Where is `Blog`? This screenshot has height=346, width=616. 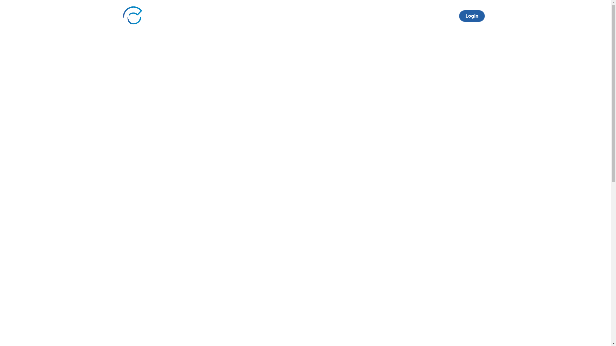 Blog is located at coordinates (384, 18).